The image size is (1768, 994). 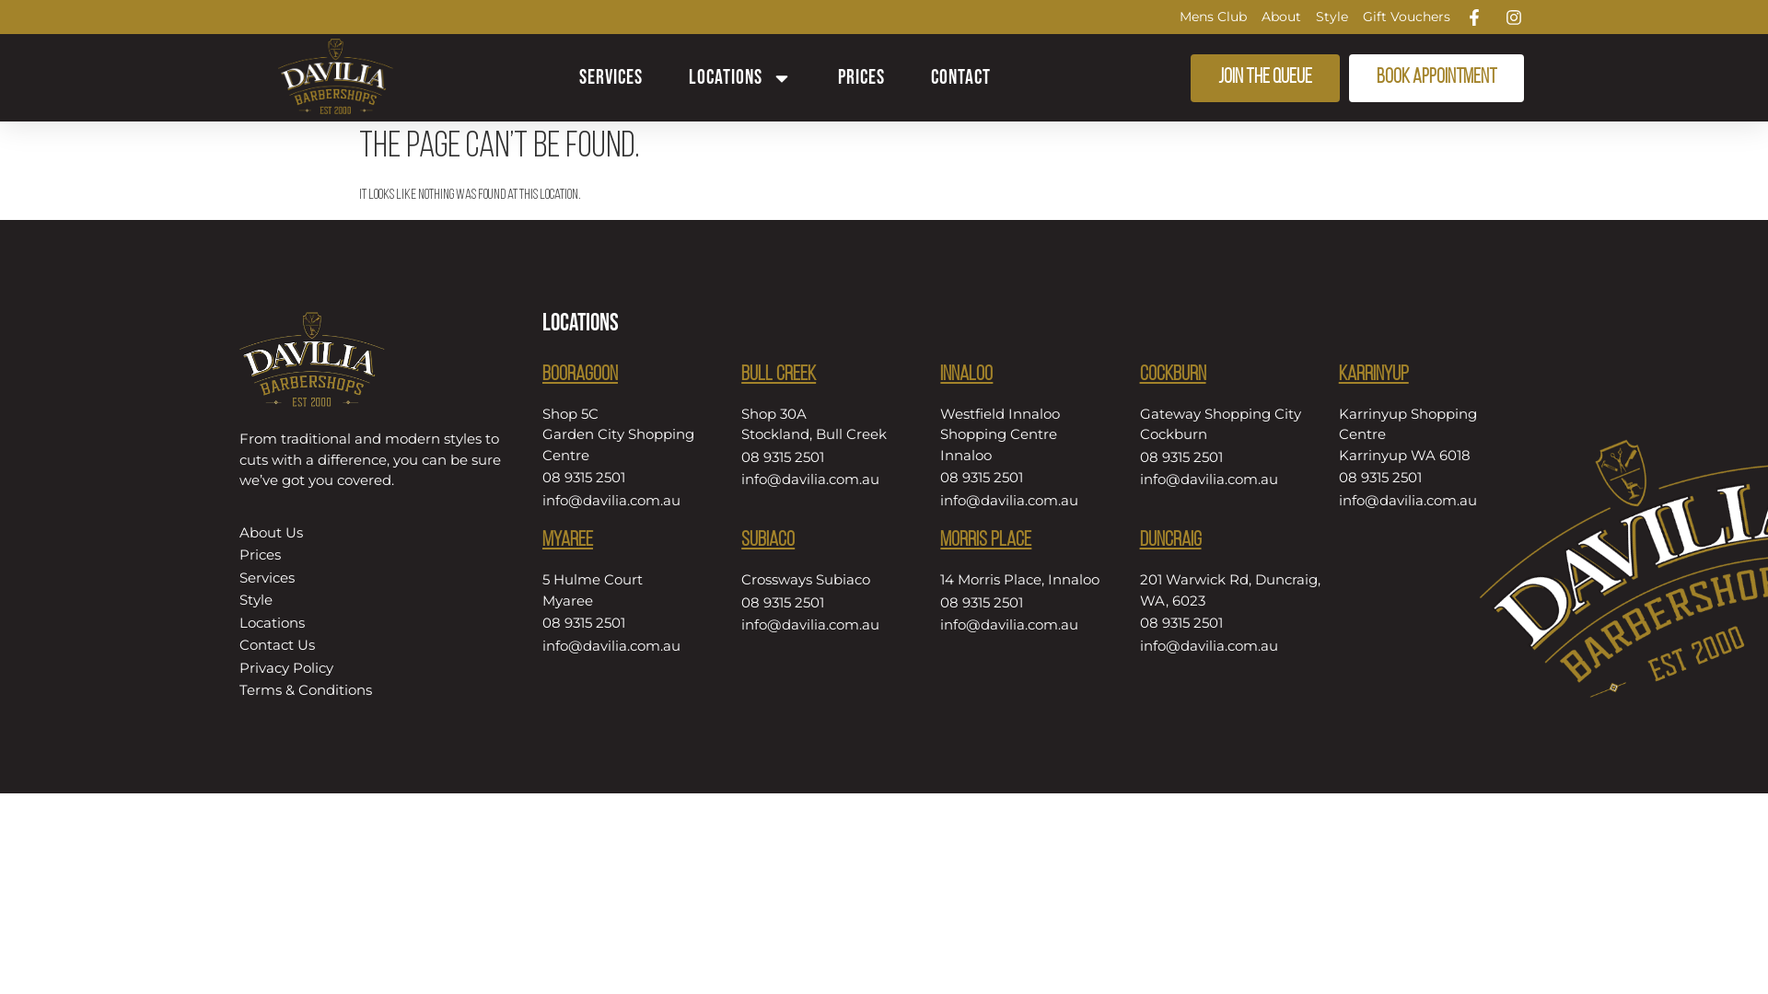 What do you see at coordinates (862, 78) in the screenshot?
I see `PRICES` at bounding box center [862, 78].